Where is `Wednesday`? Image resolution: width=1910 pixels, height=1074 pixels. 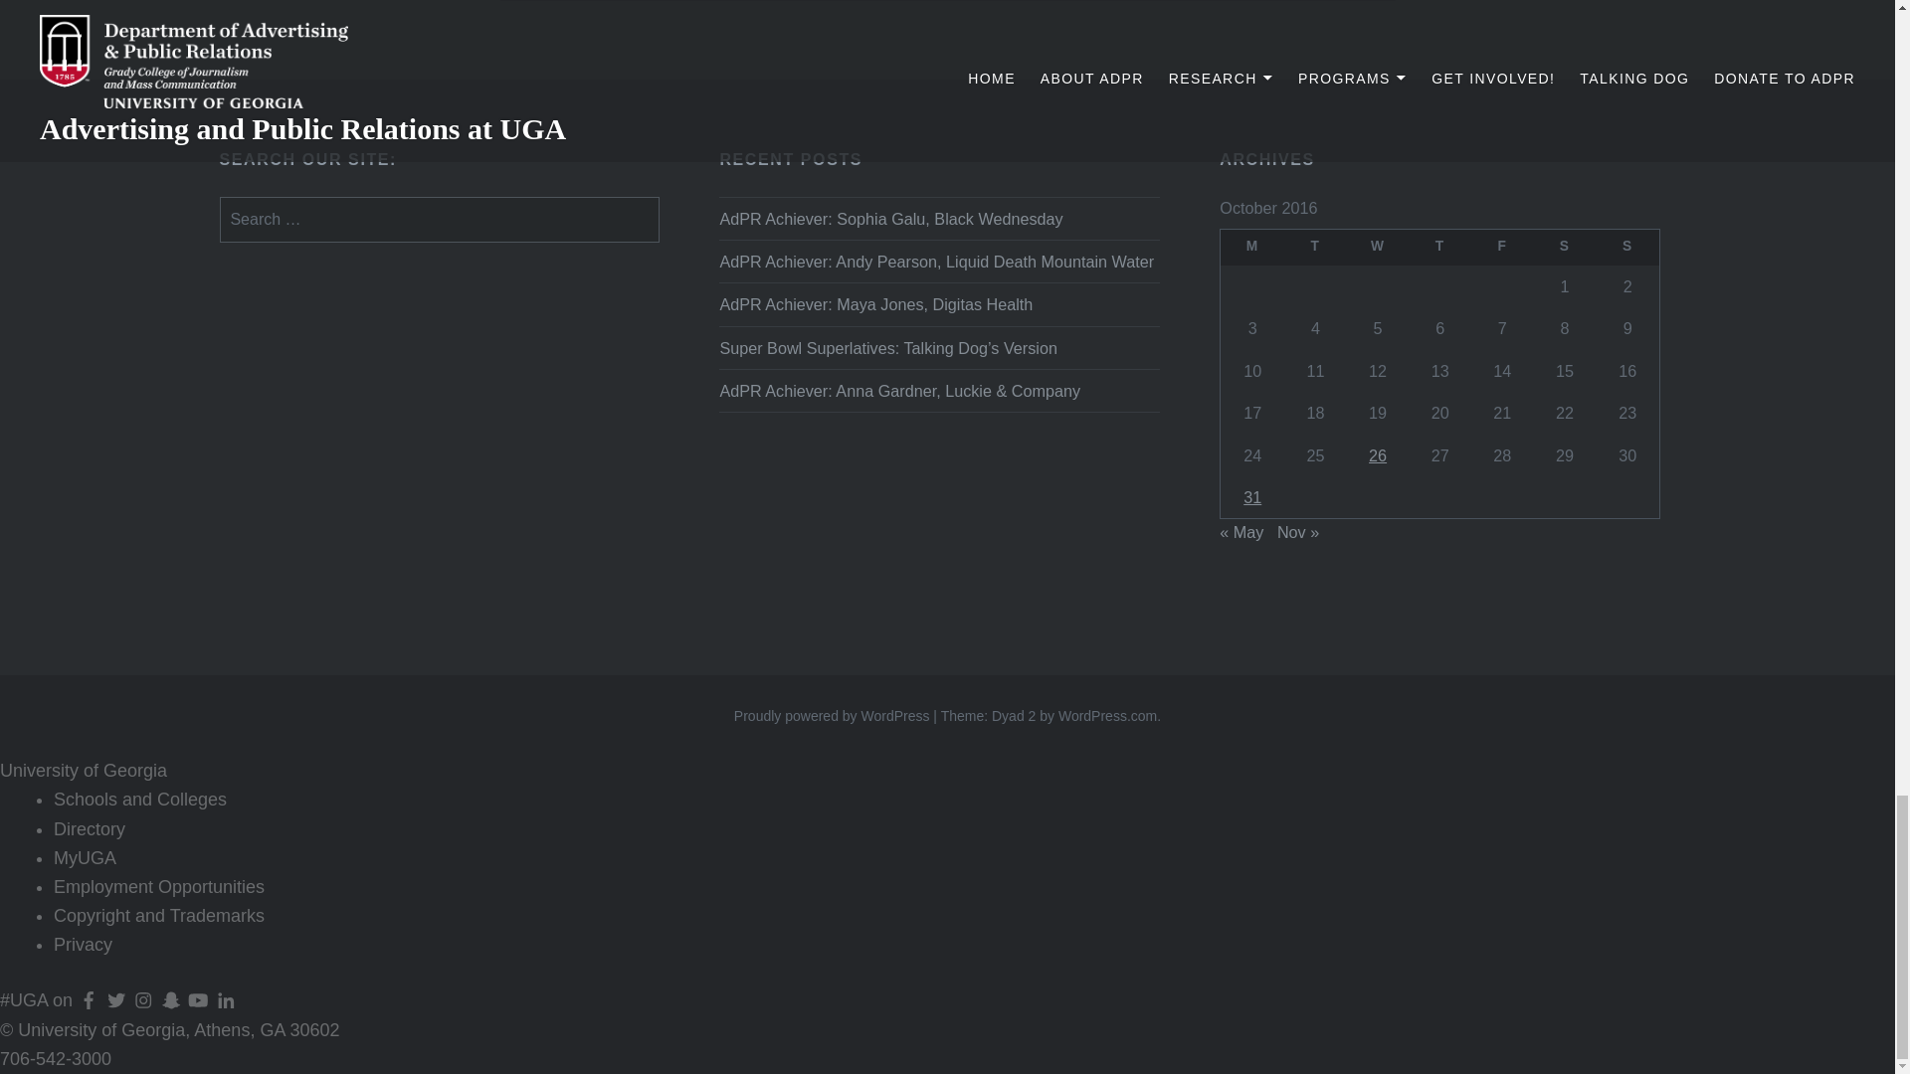 Wednesday is located at coordinates (1377, 247).